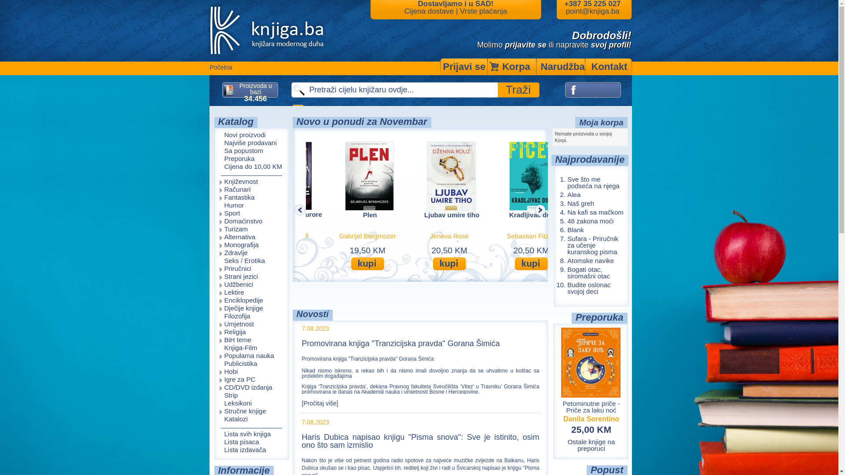 This screenshot has height=475, width=845. Describe the element at coordinates (252, 396) in the screenshot. I see `Strip` at that location.